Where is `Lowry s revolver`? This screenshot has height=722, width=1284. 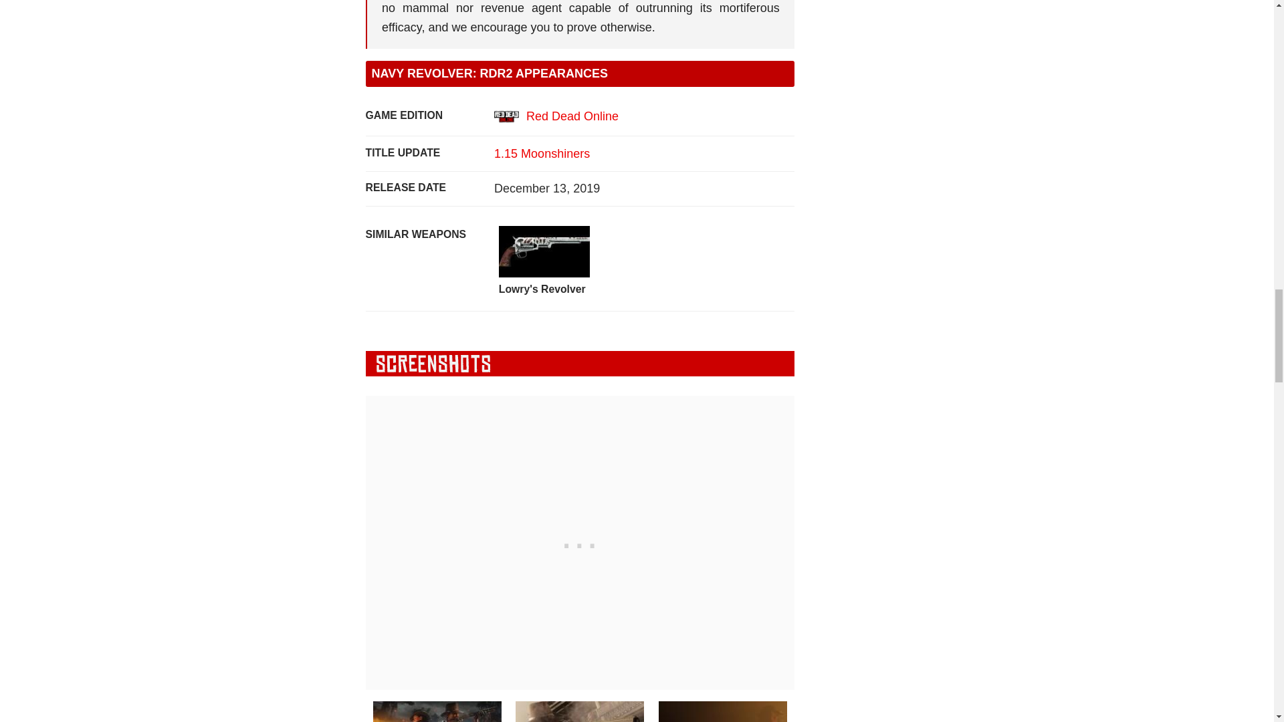 Lowry s revolver is located at coordinates (544, 251).